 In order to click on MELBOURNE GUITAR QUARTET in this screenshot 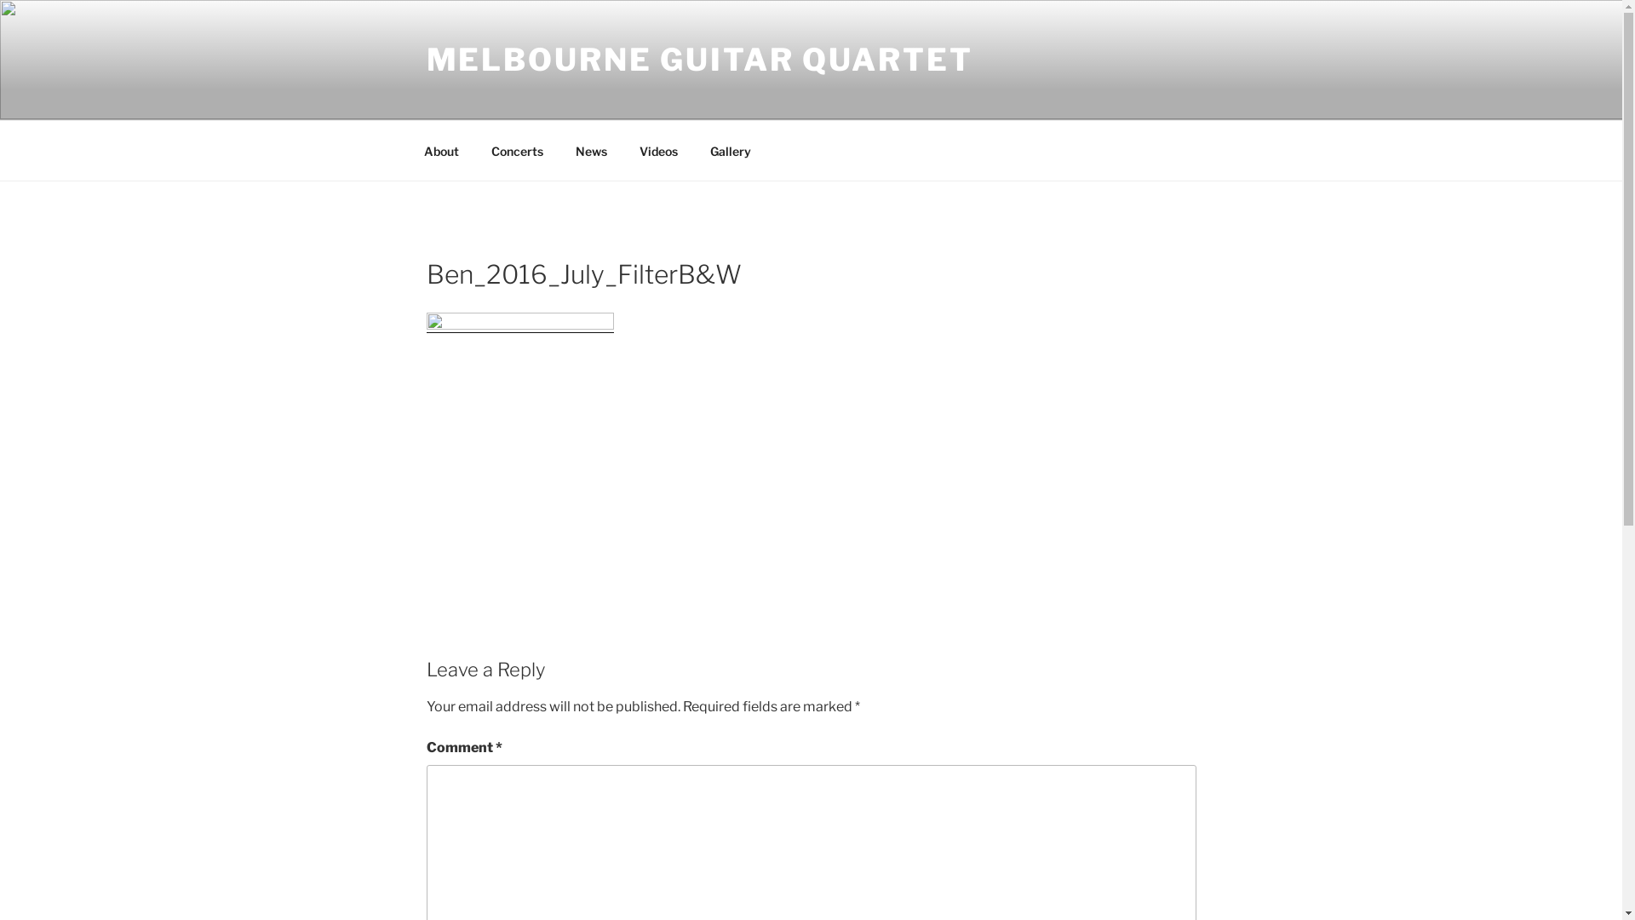, I will do `click(699, 60)`.